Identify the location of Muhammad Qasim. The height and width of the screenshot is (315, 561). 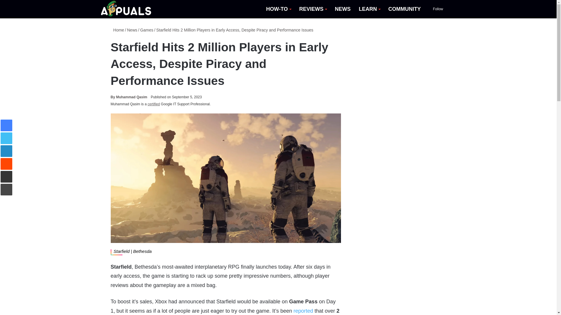
(129, 97).